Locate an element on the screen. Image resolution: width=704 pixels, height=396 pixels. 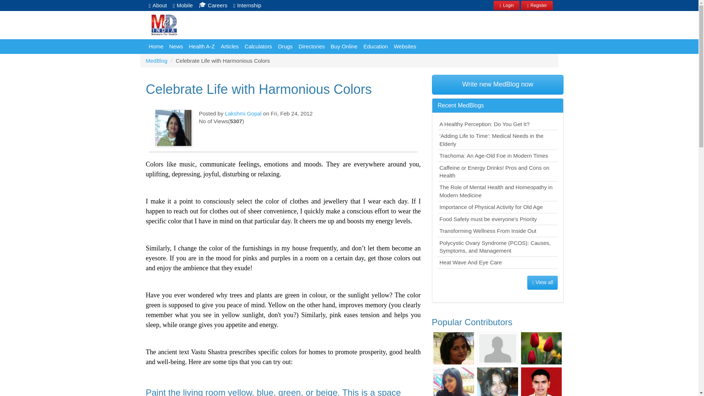
MedBlog is located at coordinates (156, 60).